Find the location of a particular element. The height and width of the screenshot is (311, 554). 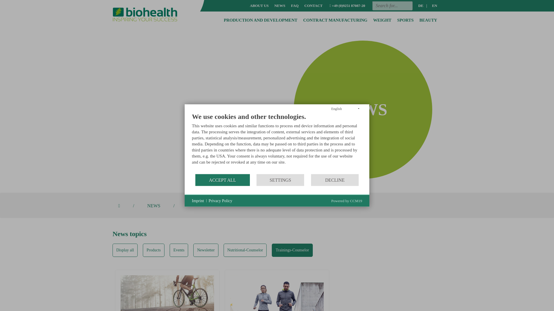

Events is located at coordinates (179, 250).